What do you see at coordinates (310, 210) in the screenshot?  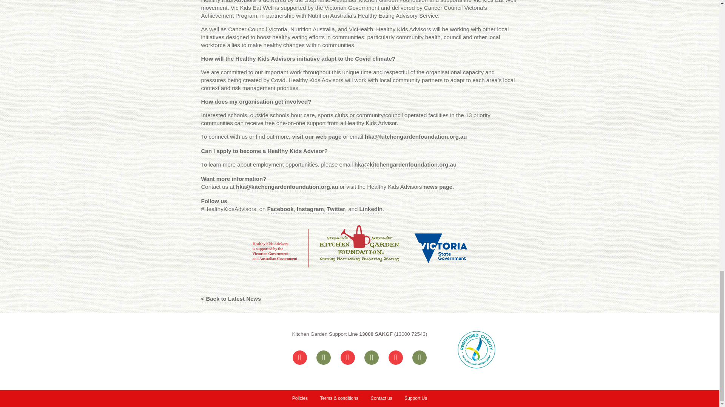 I see `Instagram` at bounding box center [310, 210].